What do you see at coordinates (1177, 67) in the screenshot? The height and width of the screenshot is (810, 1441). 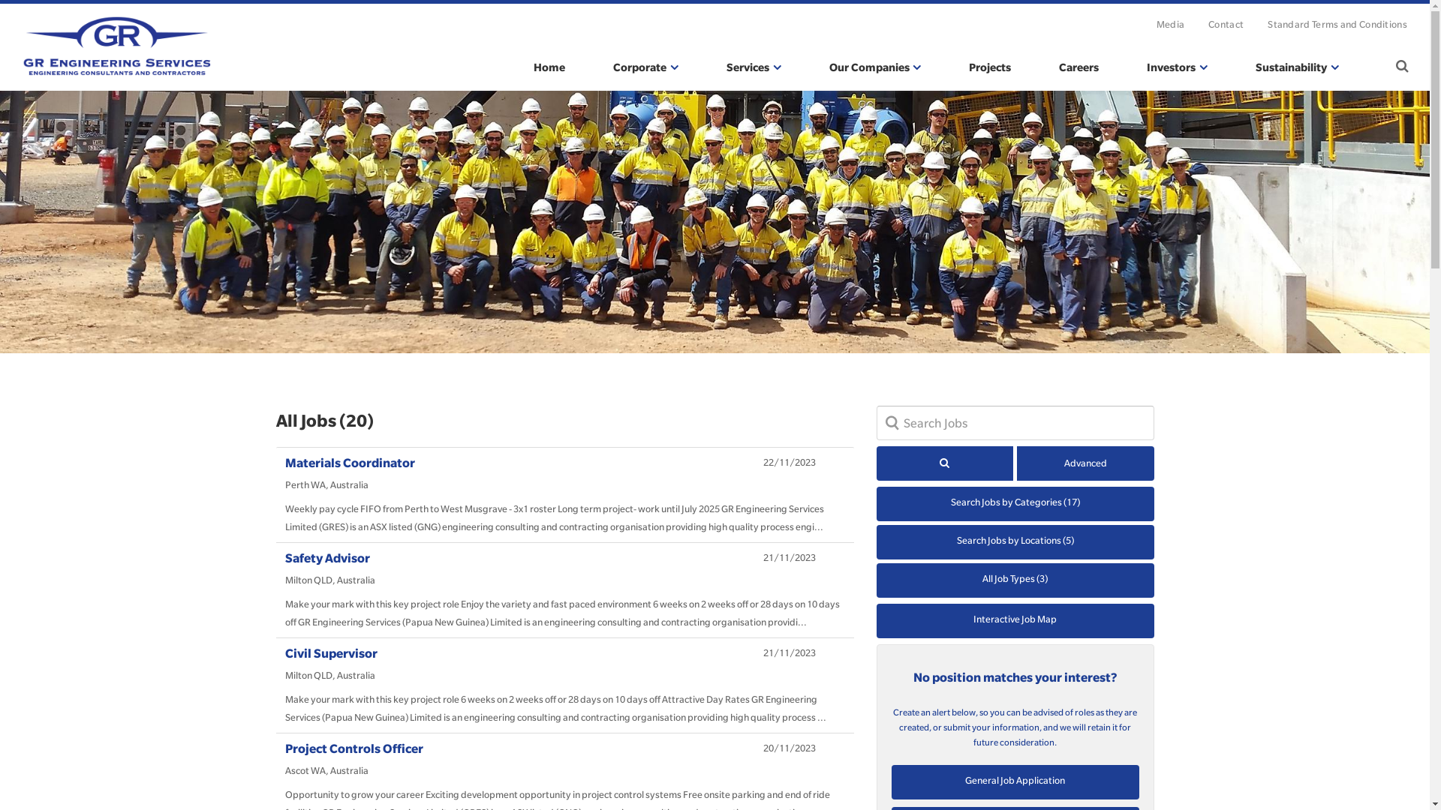 I see `Investors` at bounding box center [1177, 67].